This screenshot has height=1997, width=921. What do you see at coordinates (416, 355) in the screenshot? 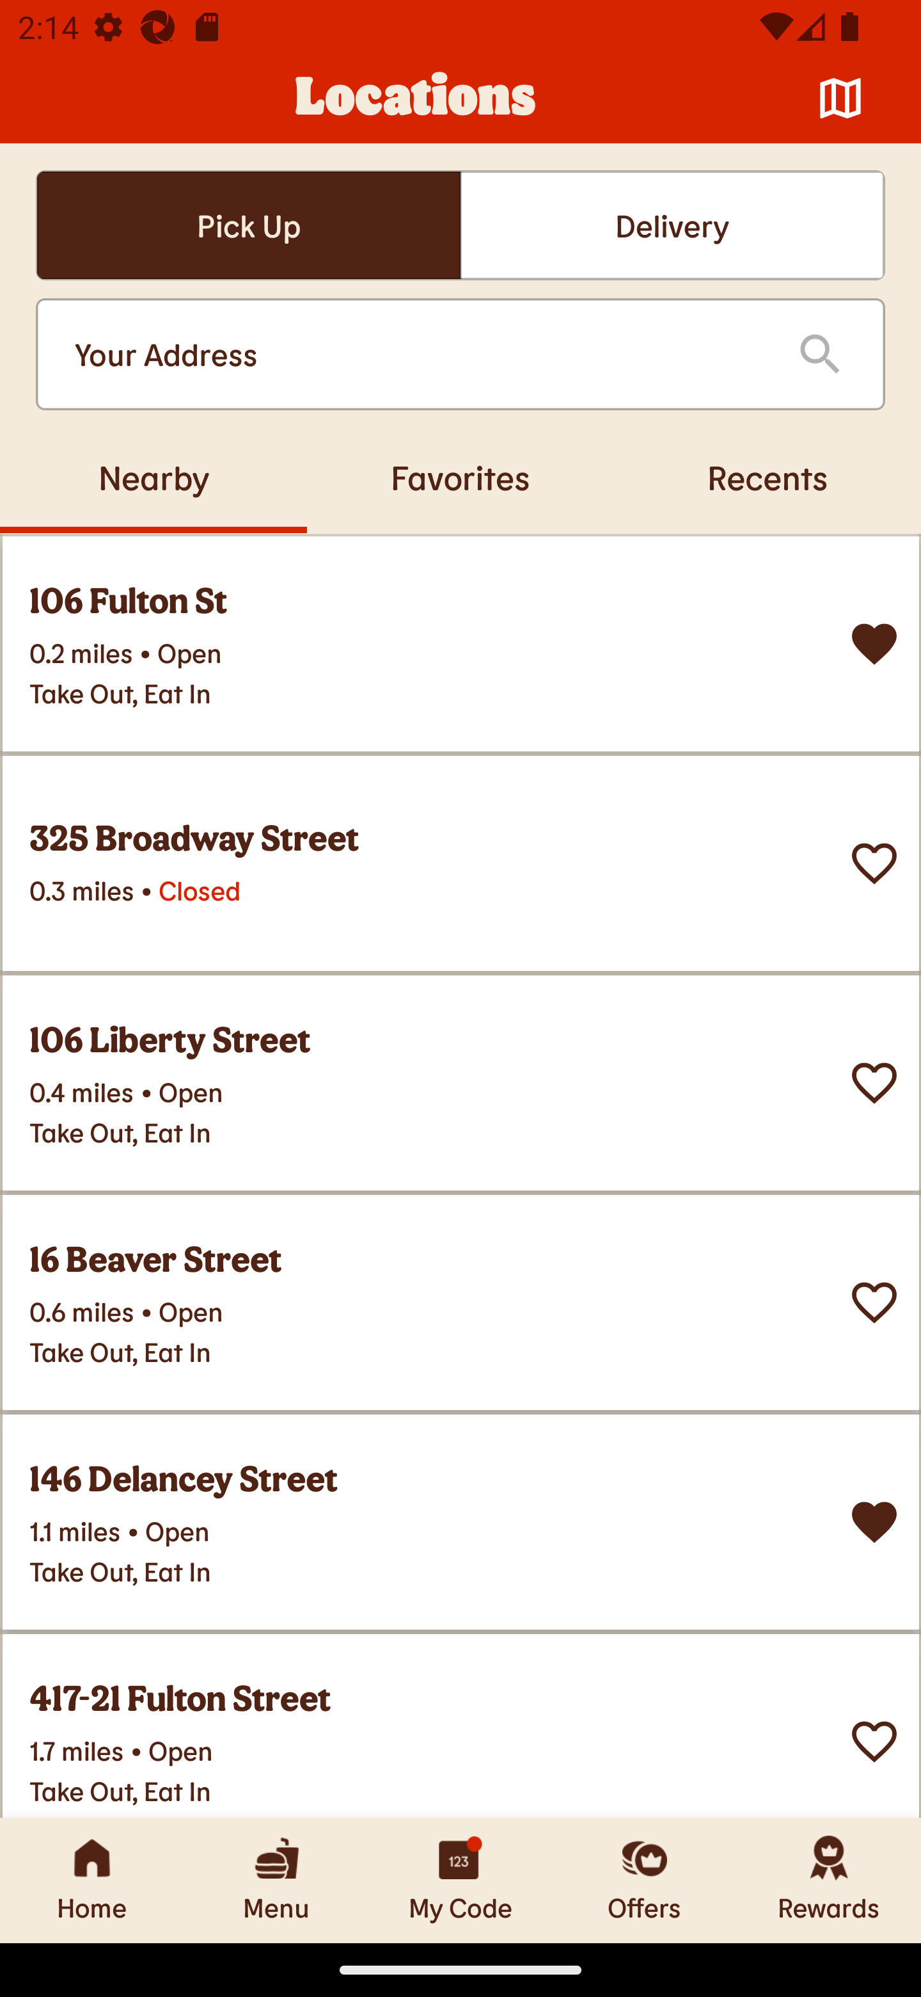
I see `Your Address` at bounding box center [416, 355].